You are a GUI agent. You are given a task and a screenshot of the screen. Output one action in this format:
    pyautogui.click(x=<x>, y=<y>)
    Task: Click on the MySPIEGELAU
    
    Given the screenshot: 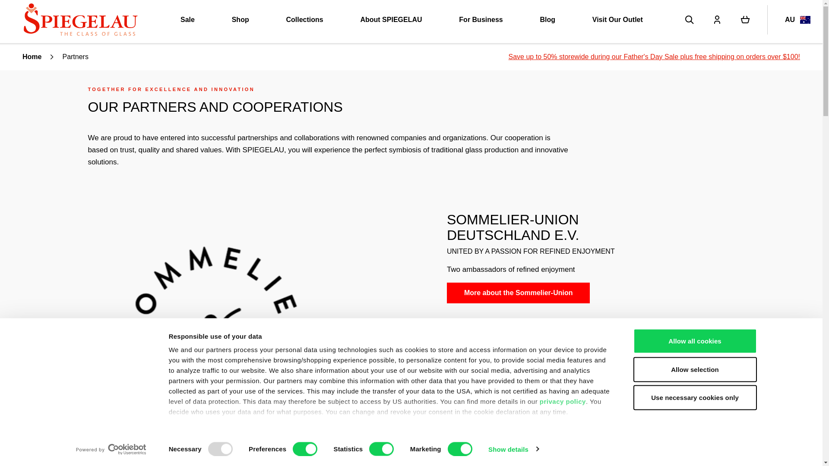 What is the action you would take?
    pyautogui.click(x=717, y=20)
    